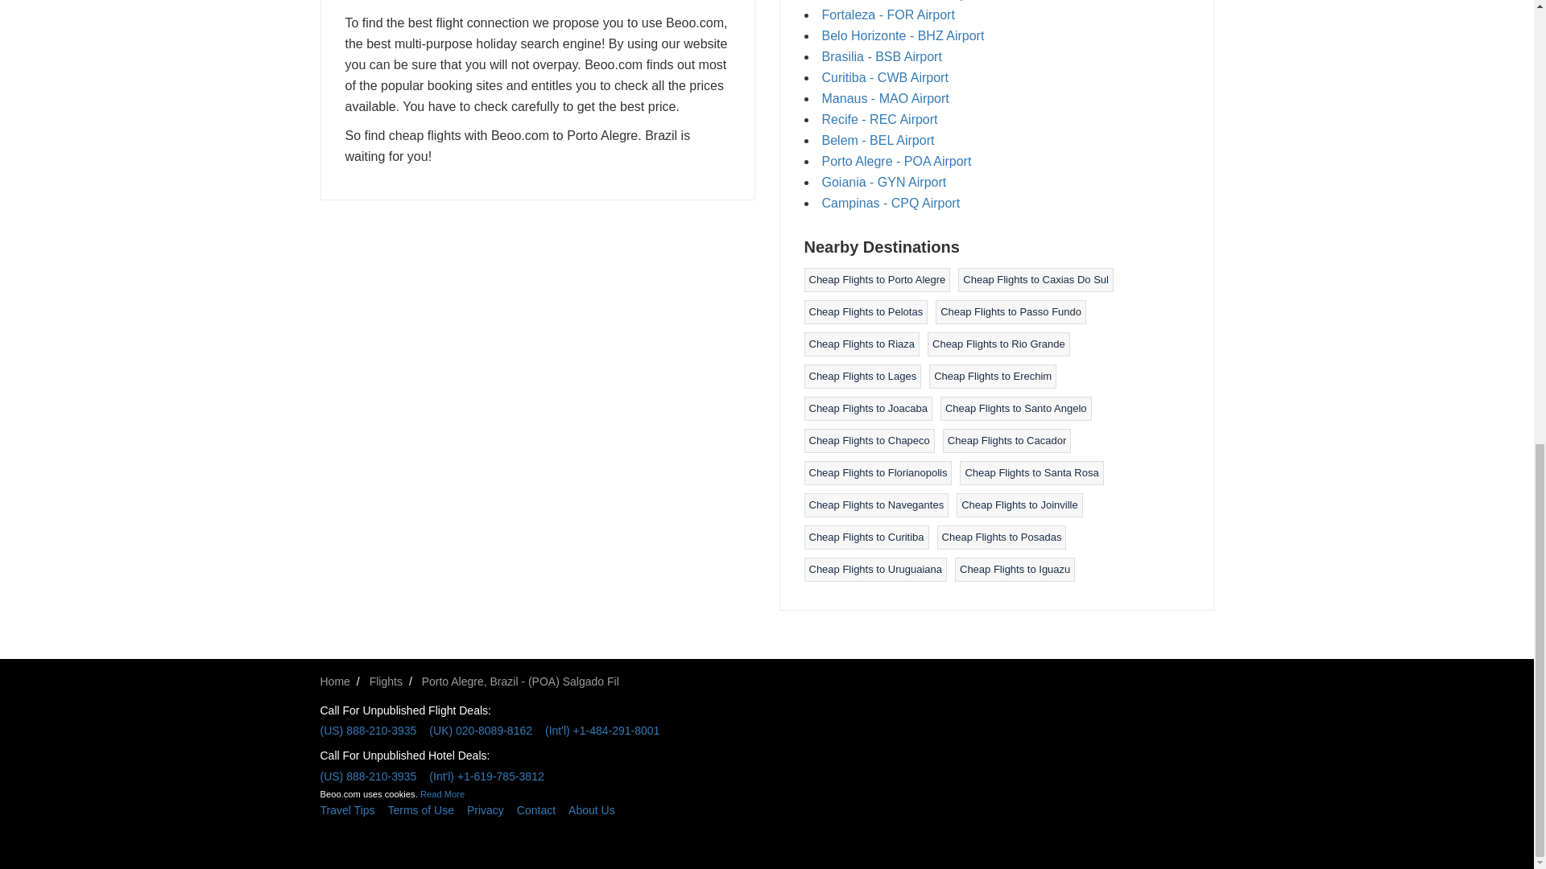  I want to click on Cheap Flights to Posadas, so click(1002, 537).